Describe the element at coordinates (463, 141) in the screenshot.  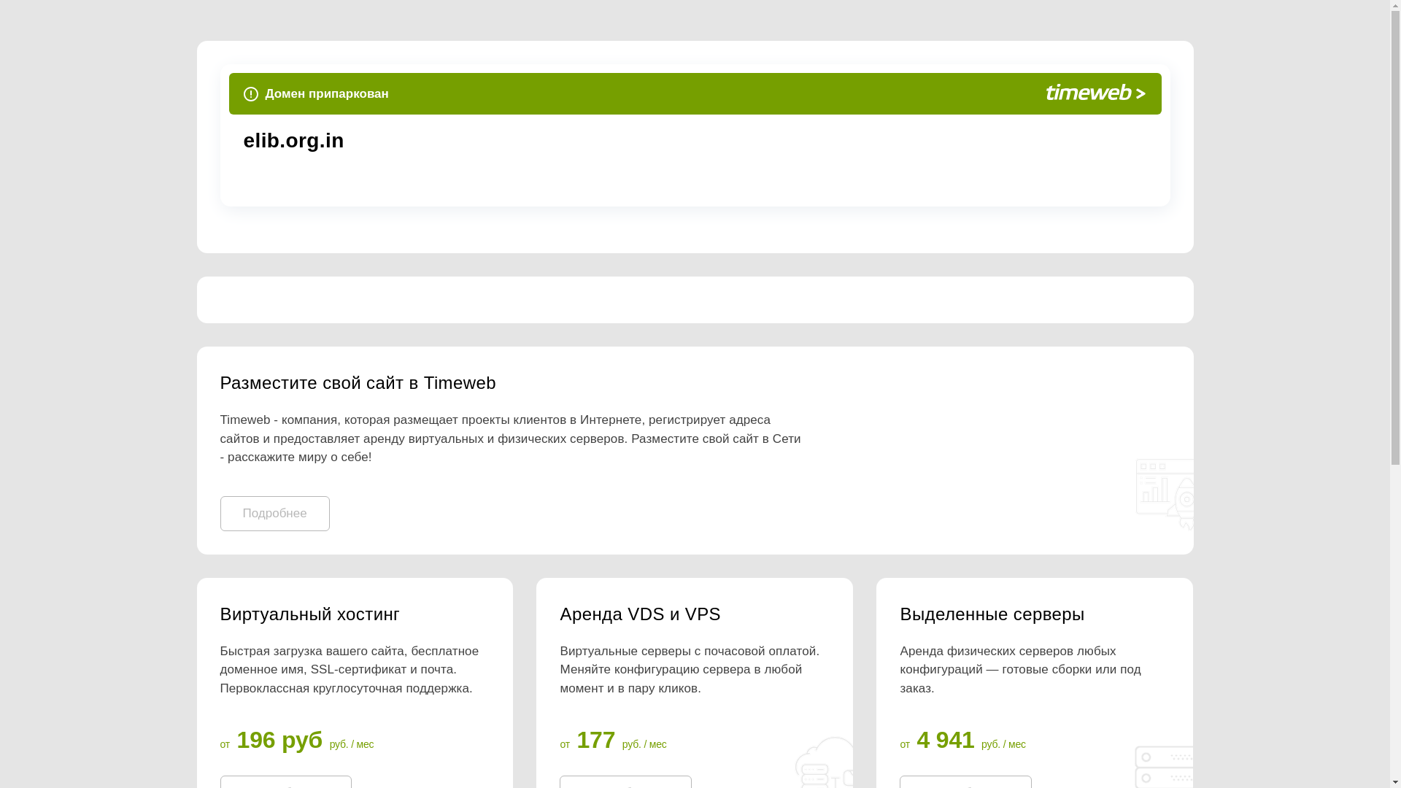
I see `apt.ru` at that location.